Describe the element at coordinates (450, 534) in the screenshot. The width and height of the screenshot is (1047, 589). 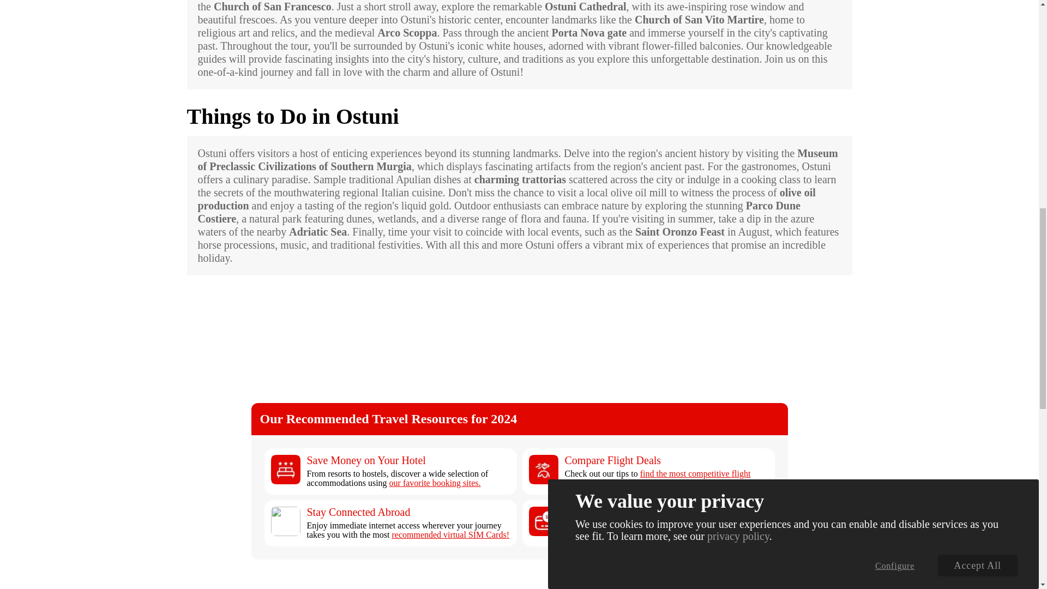
I see `recommended virtual SIM Cards!` at that location.